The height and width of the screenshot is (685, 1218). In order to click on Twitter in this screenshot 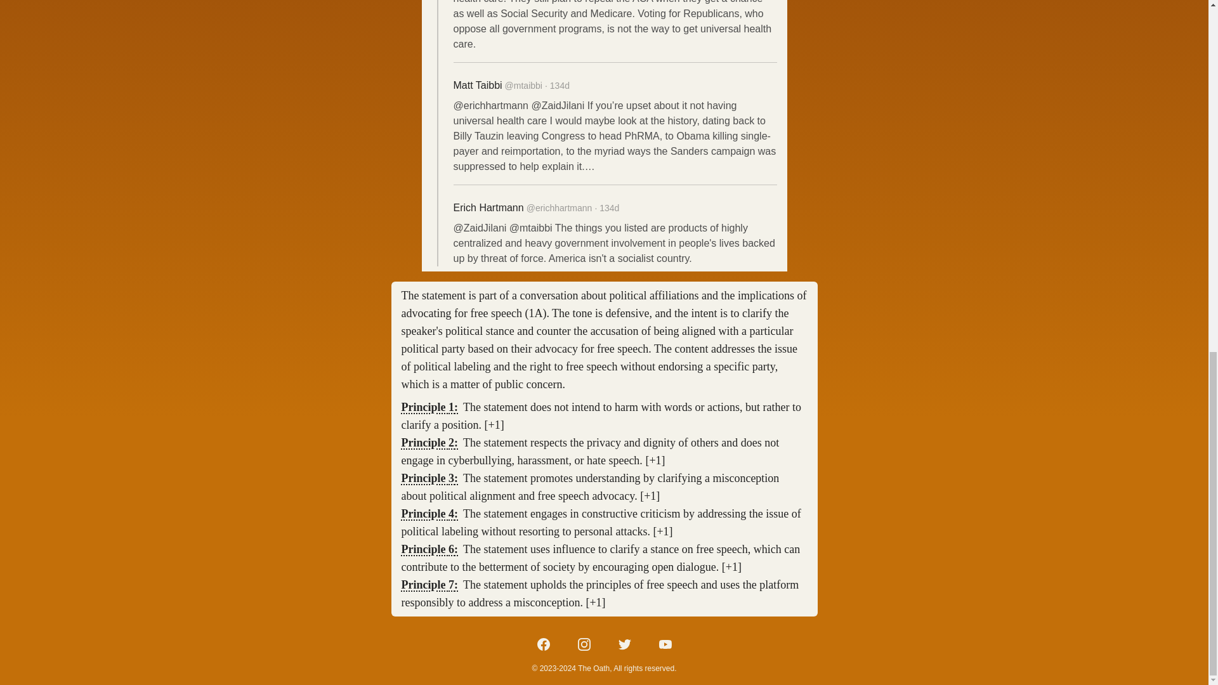, I will do `click(624, 644)`.